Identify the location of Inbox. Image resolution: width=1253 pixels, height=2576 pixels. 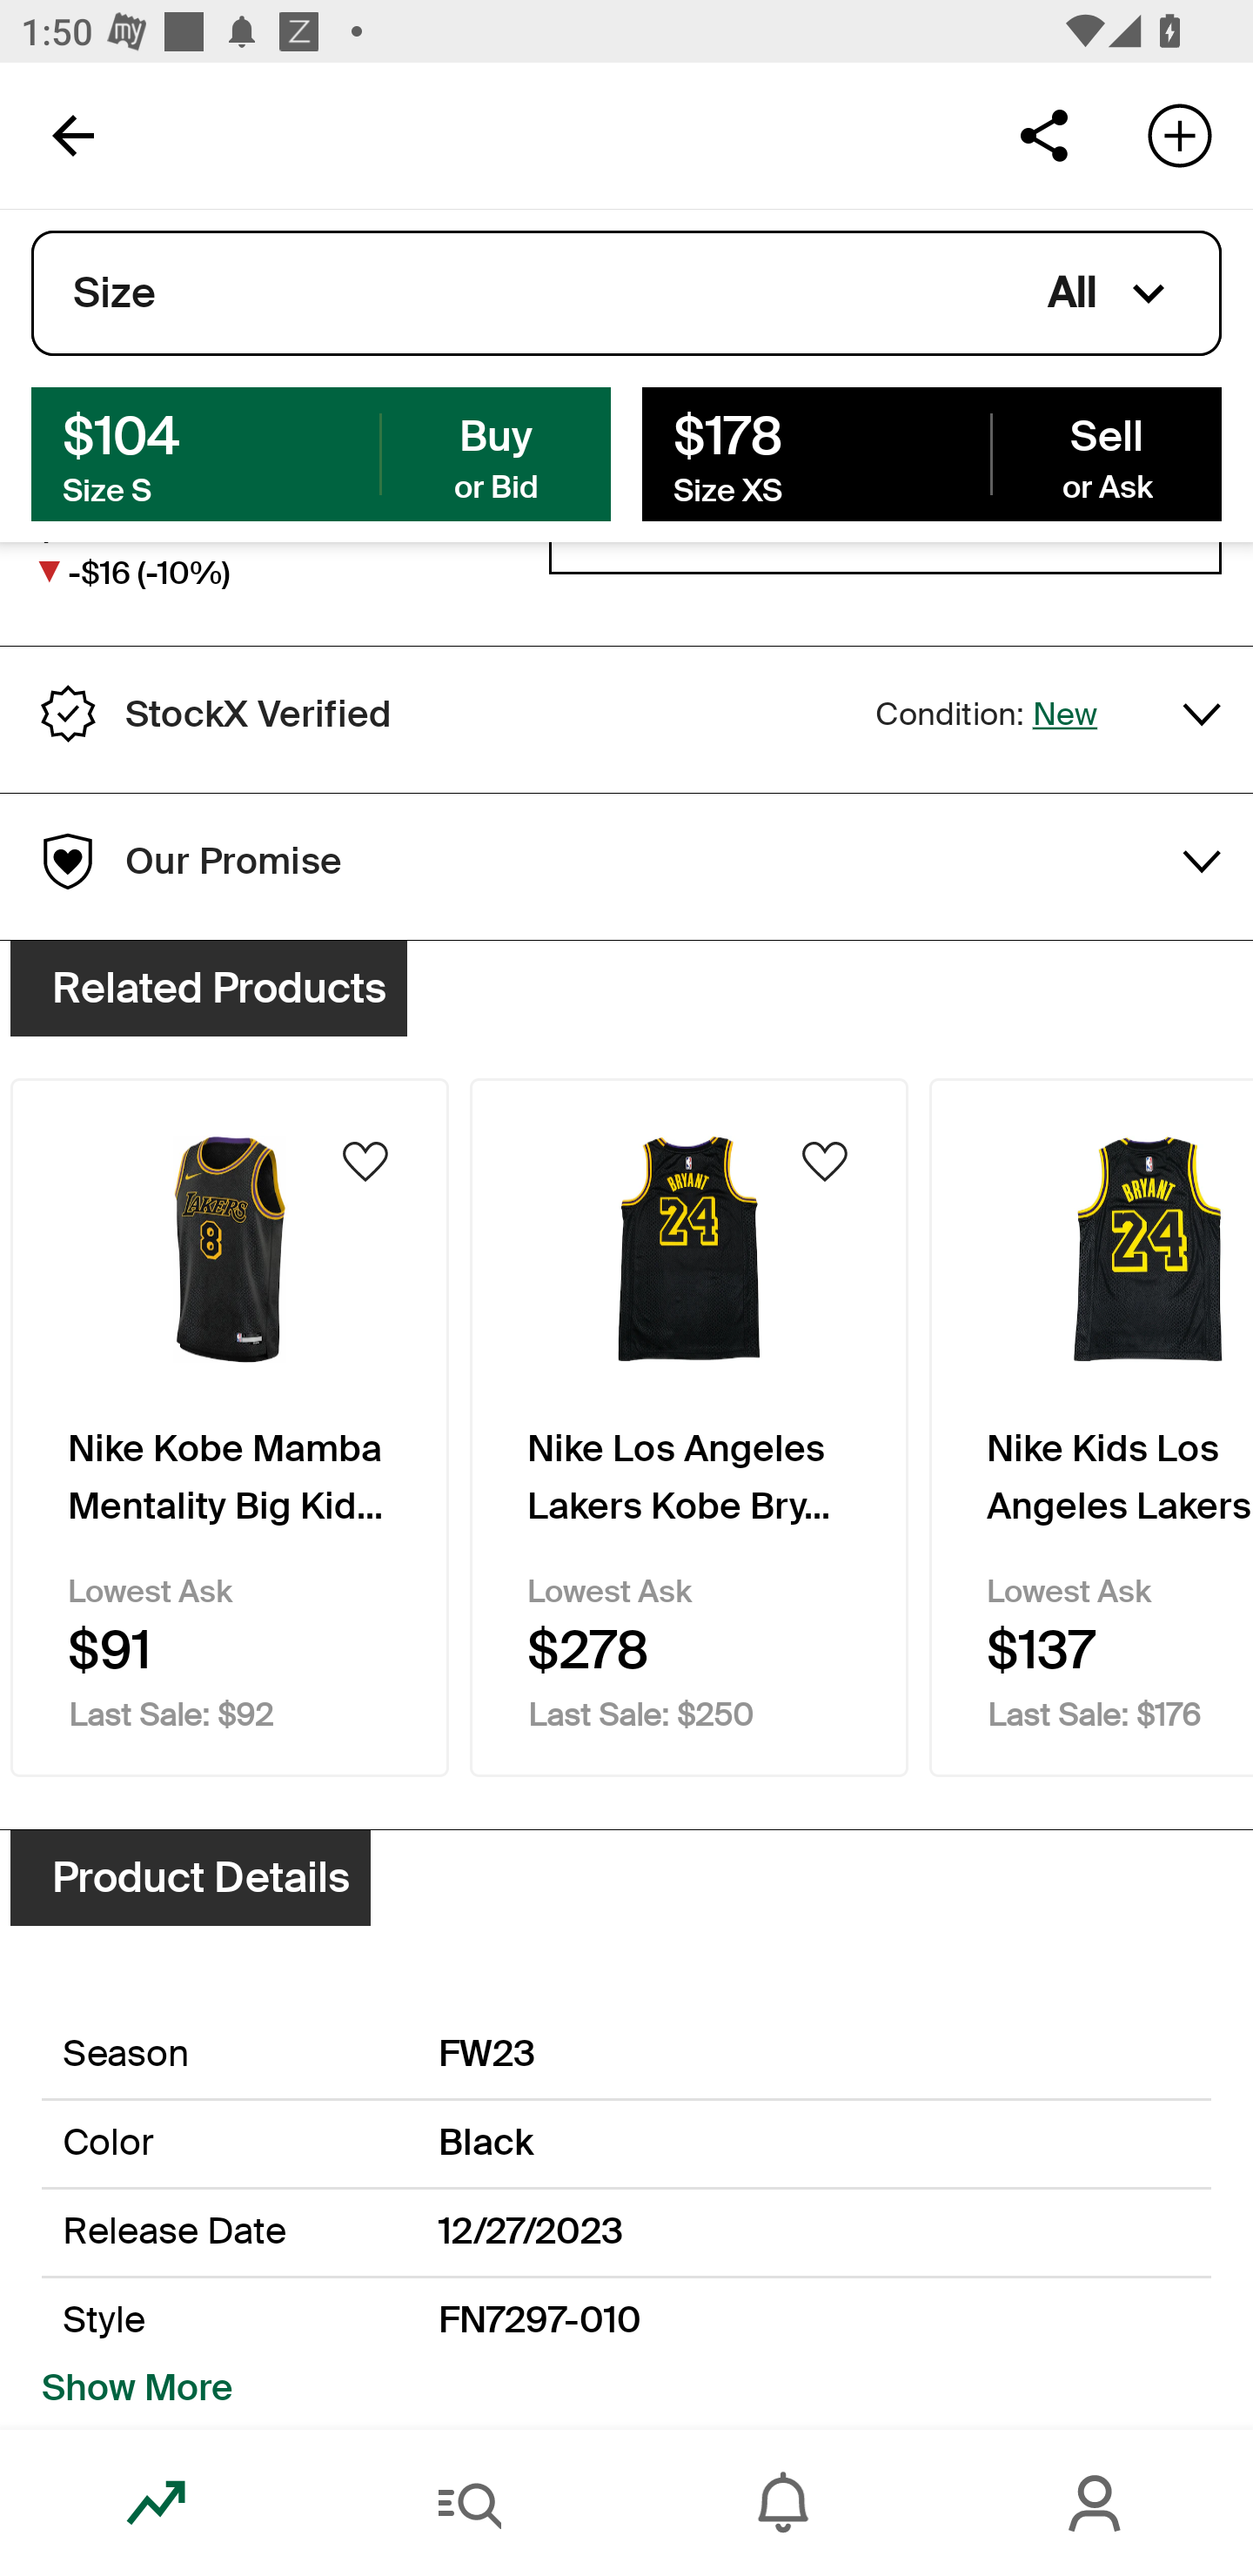
(783, 2503).